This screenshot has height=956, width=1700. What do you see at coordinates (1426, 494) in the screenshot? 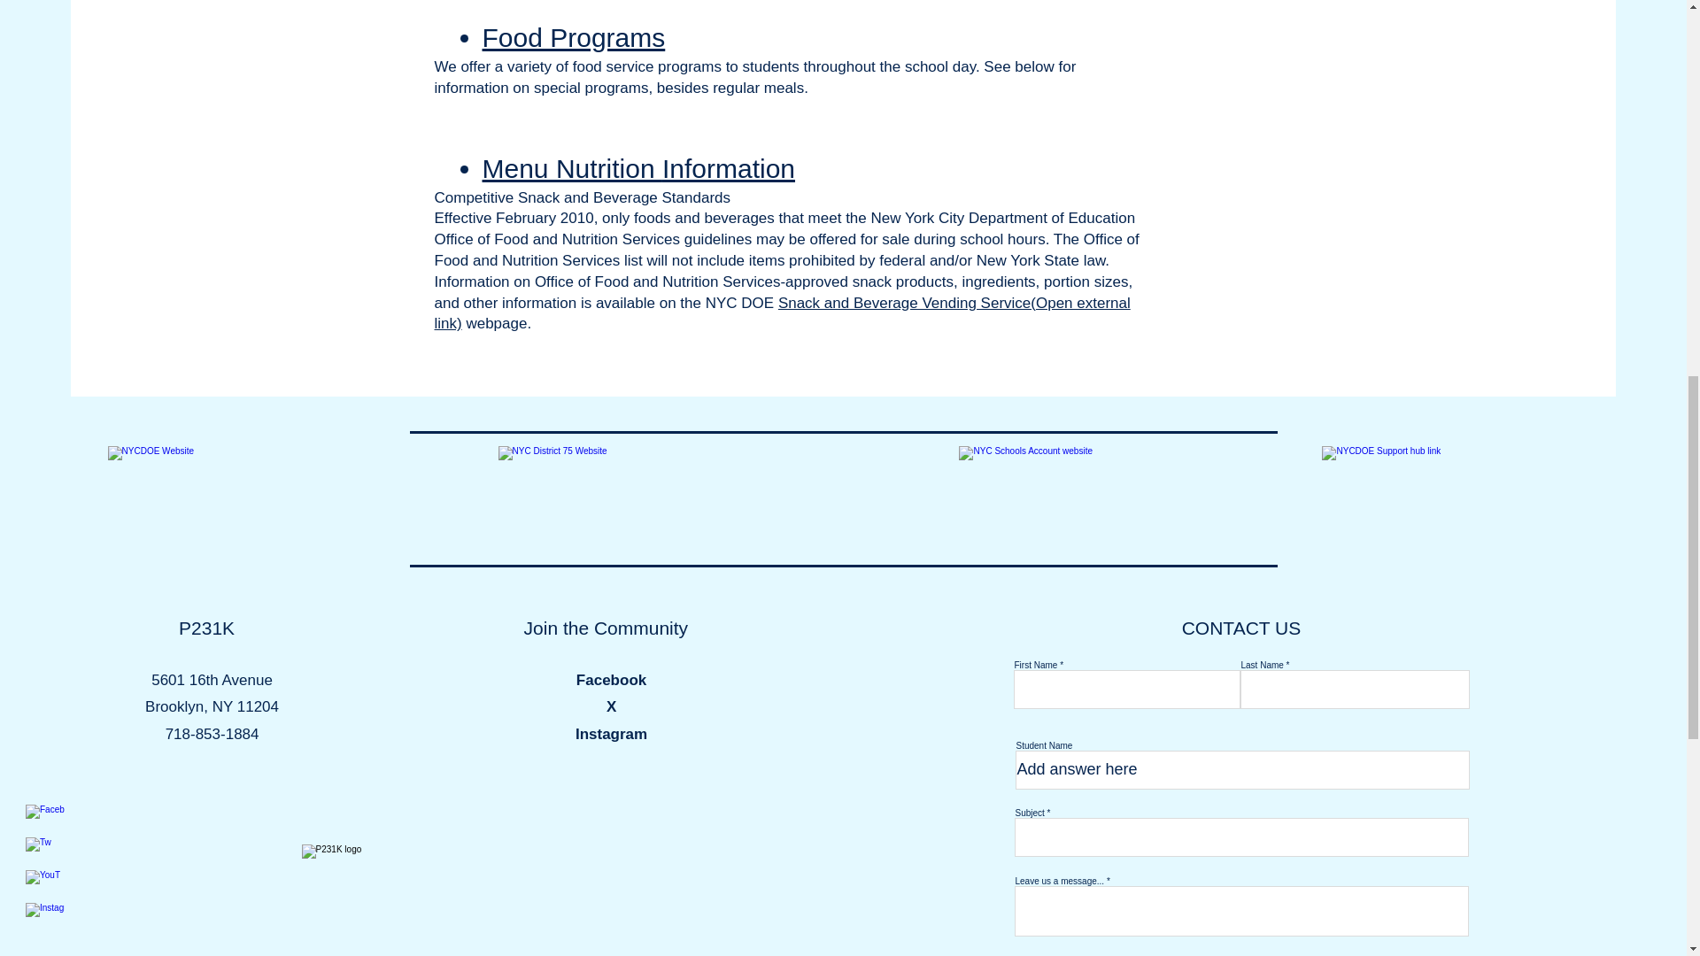
I see `nyc support hub.png` at bounding box center [1426, 494].